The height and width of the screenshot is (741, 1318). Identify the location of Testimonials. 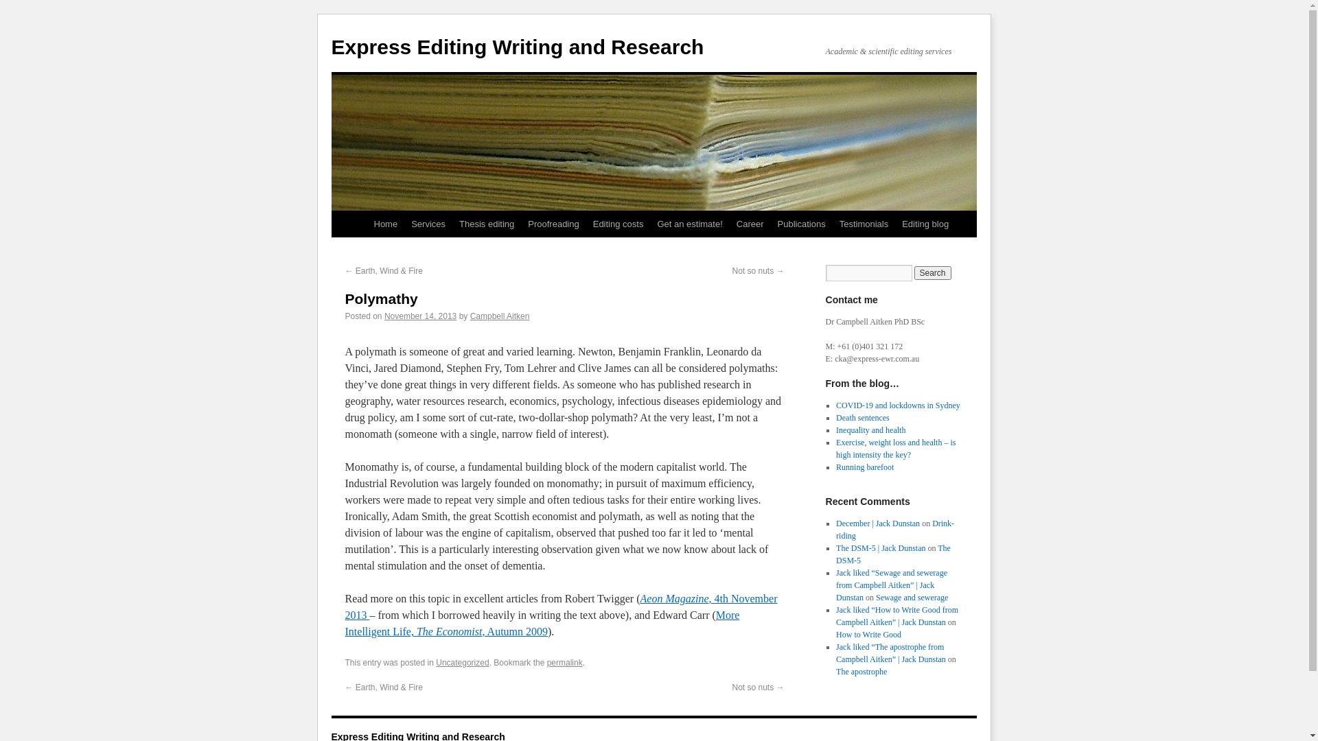
(864, 224).